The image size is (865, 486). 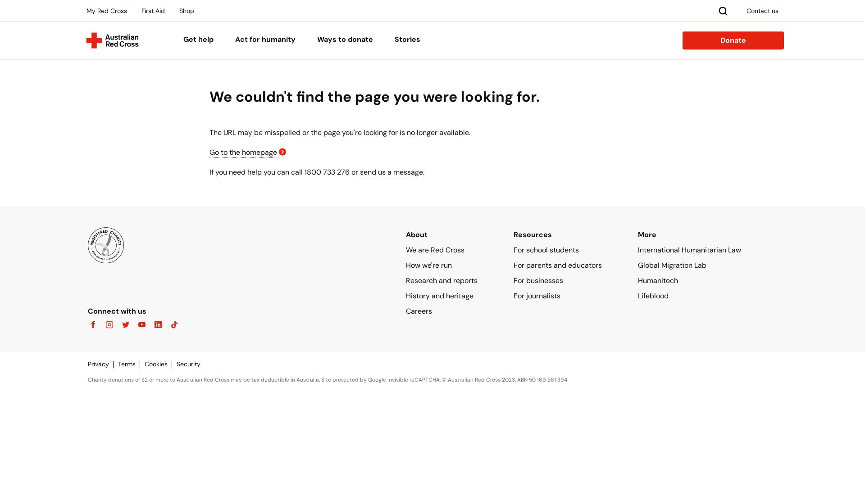 What do you see at coordinates (442, 280) in the screenshot?
I see `Research and reports` at bounding box center [442, 280].